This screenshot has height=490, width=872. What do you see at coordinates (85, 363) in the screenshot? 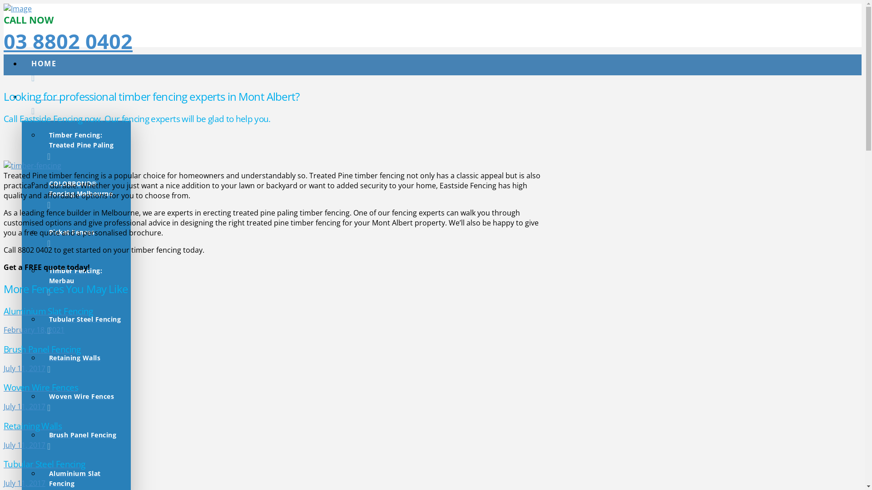
I see `Retaining Walls` at bounding box center [85, 363].